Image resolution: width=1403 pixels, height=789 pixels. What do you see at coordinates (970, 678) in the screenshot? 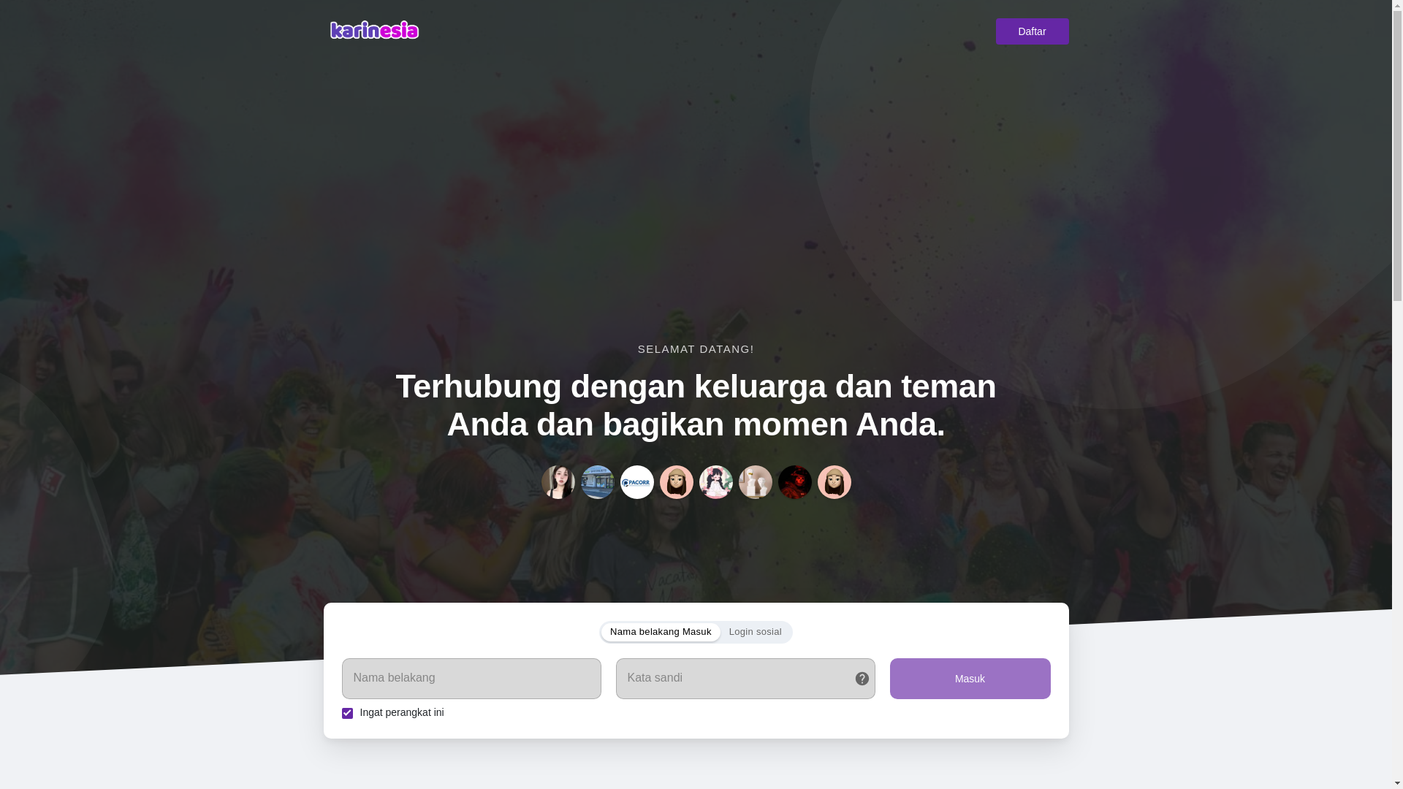
I see `Masuk` at bounding box center [970, 678].